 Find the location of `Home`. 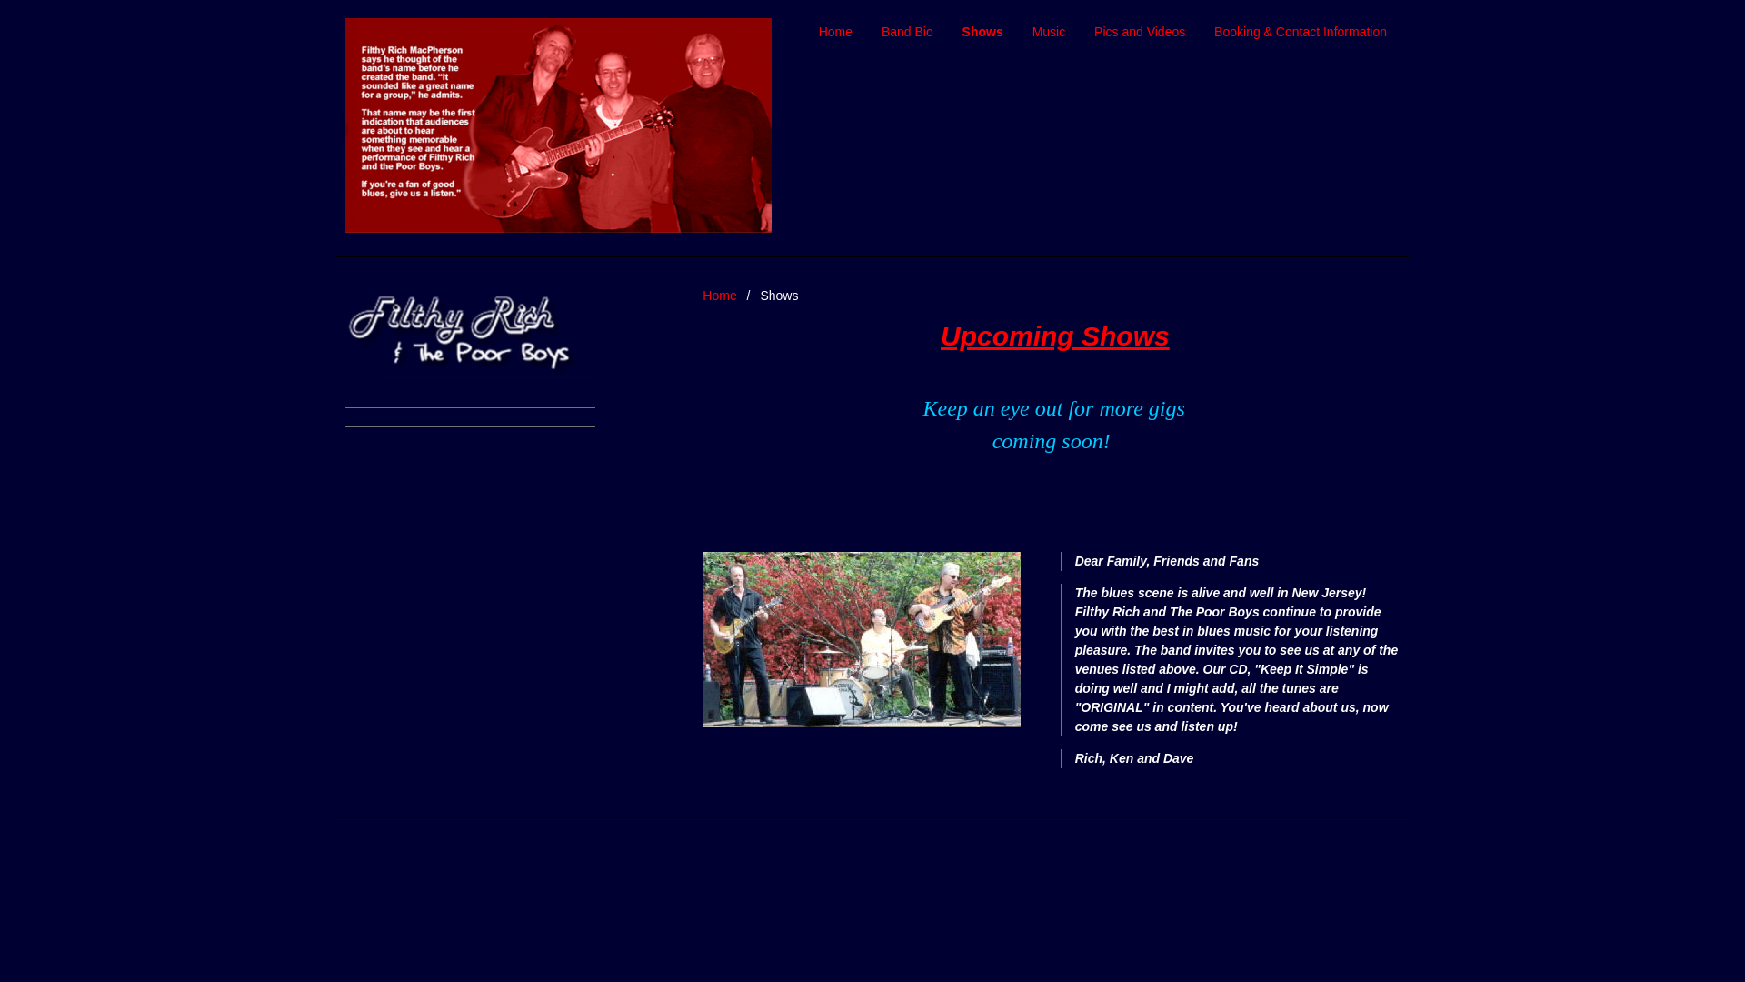

Home is located at coordinates (836, 32).